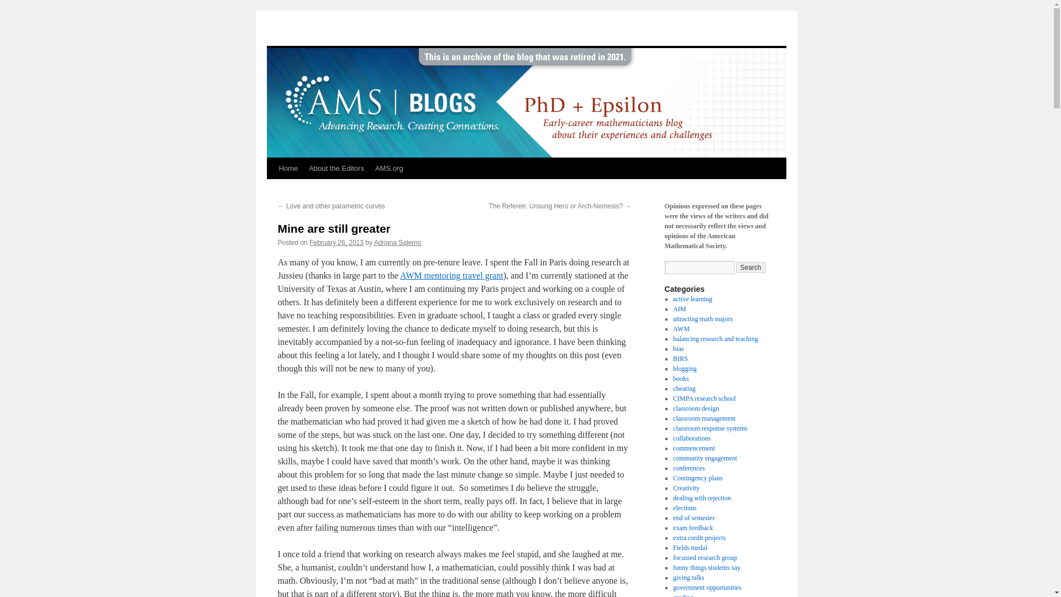  I want to click on attracting math majors, so click(703, 319).